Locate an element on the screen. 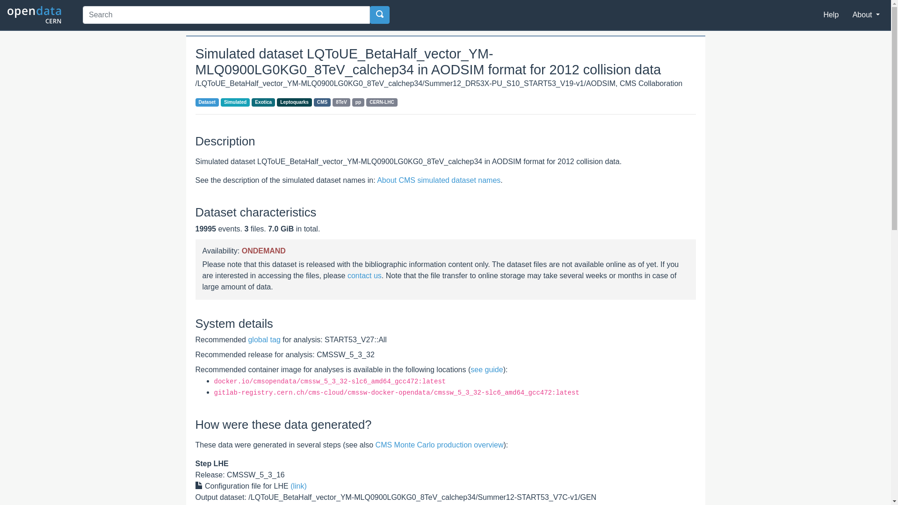 The height and width of the screenshot is (505, 898). see guide is located at coordinates (486, 369).